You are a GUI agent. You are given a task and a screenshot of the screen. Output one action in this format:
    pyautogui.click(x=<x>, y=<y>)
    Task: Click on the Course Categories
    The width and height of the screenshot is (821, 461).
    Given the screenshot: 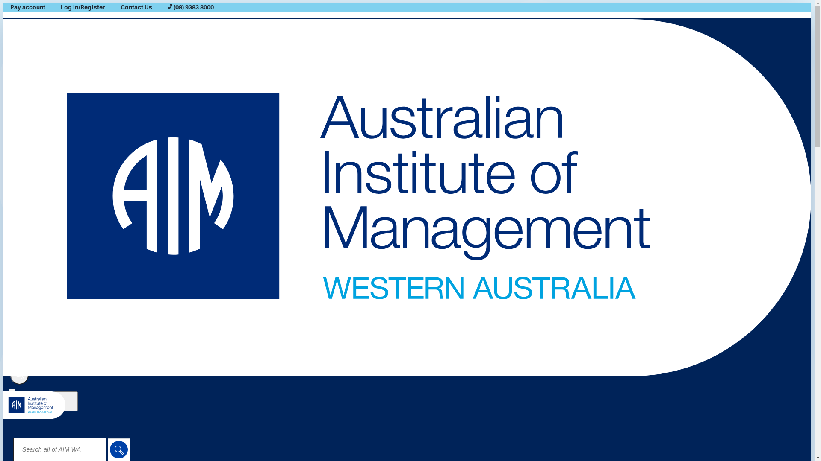 What is the action you would take?
    pyautogui.click(x=424, y=45)
    